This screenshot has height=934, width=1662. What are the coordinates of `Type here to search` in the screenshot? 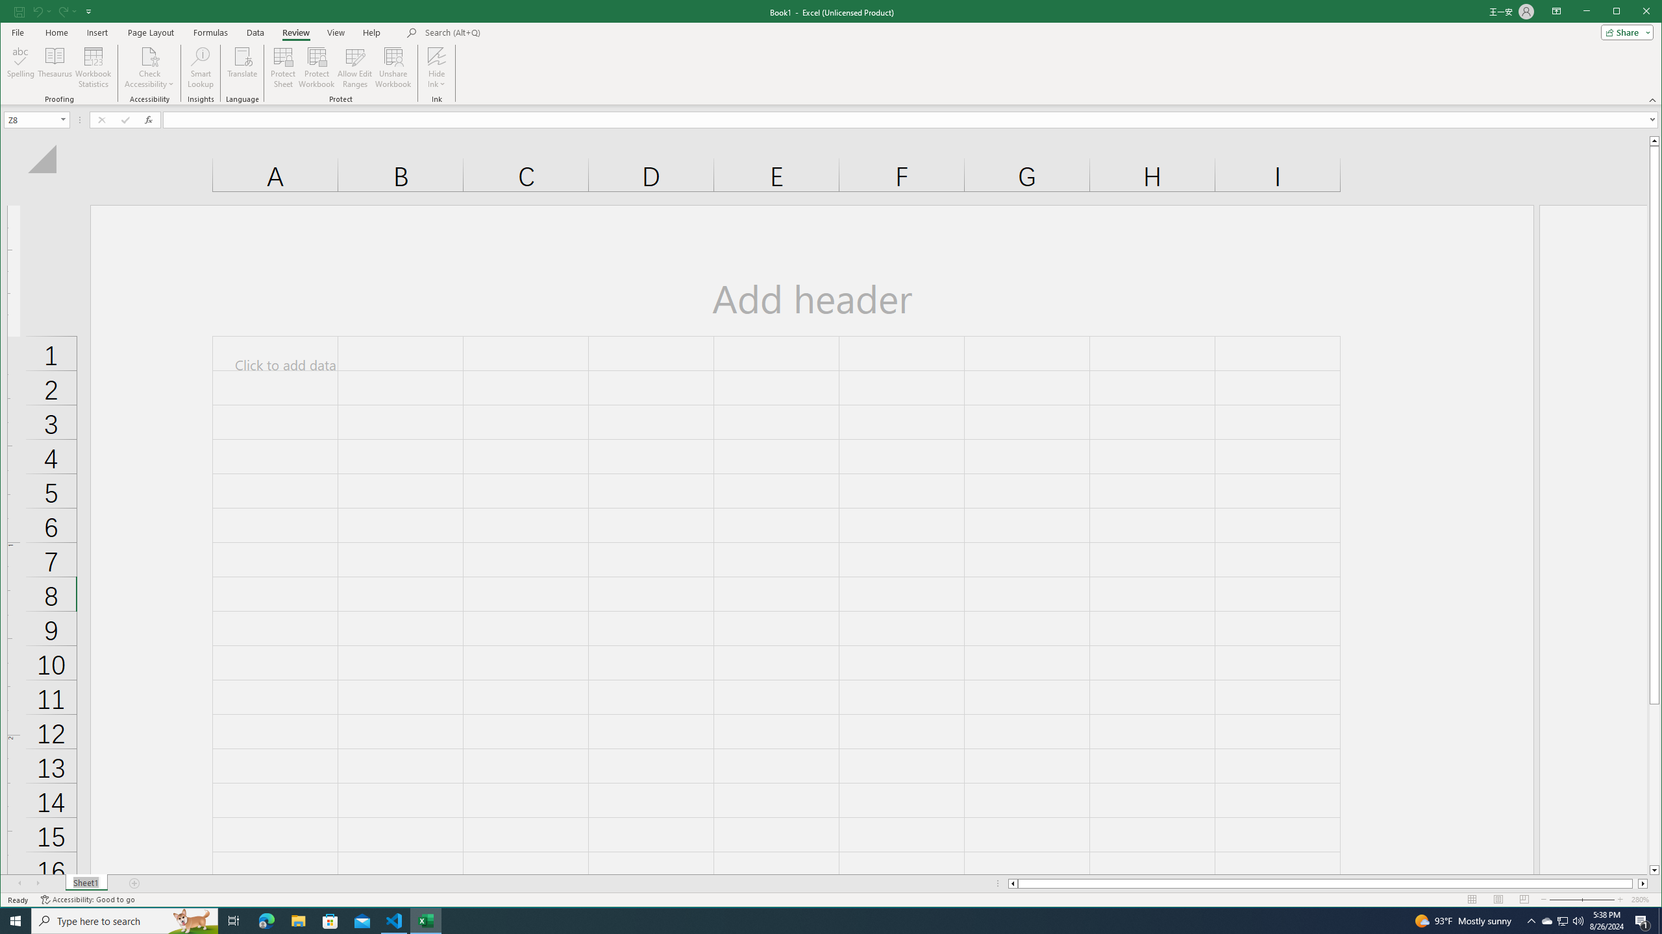 It's located at (125, 921).